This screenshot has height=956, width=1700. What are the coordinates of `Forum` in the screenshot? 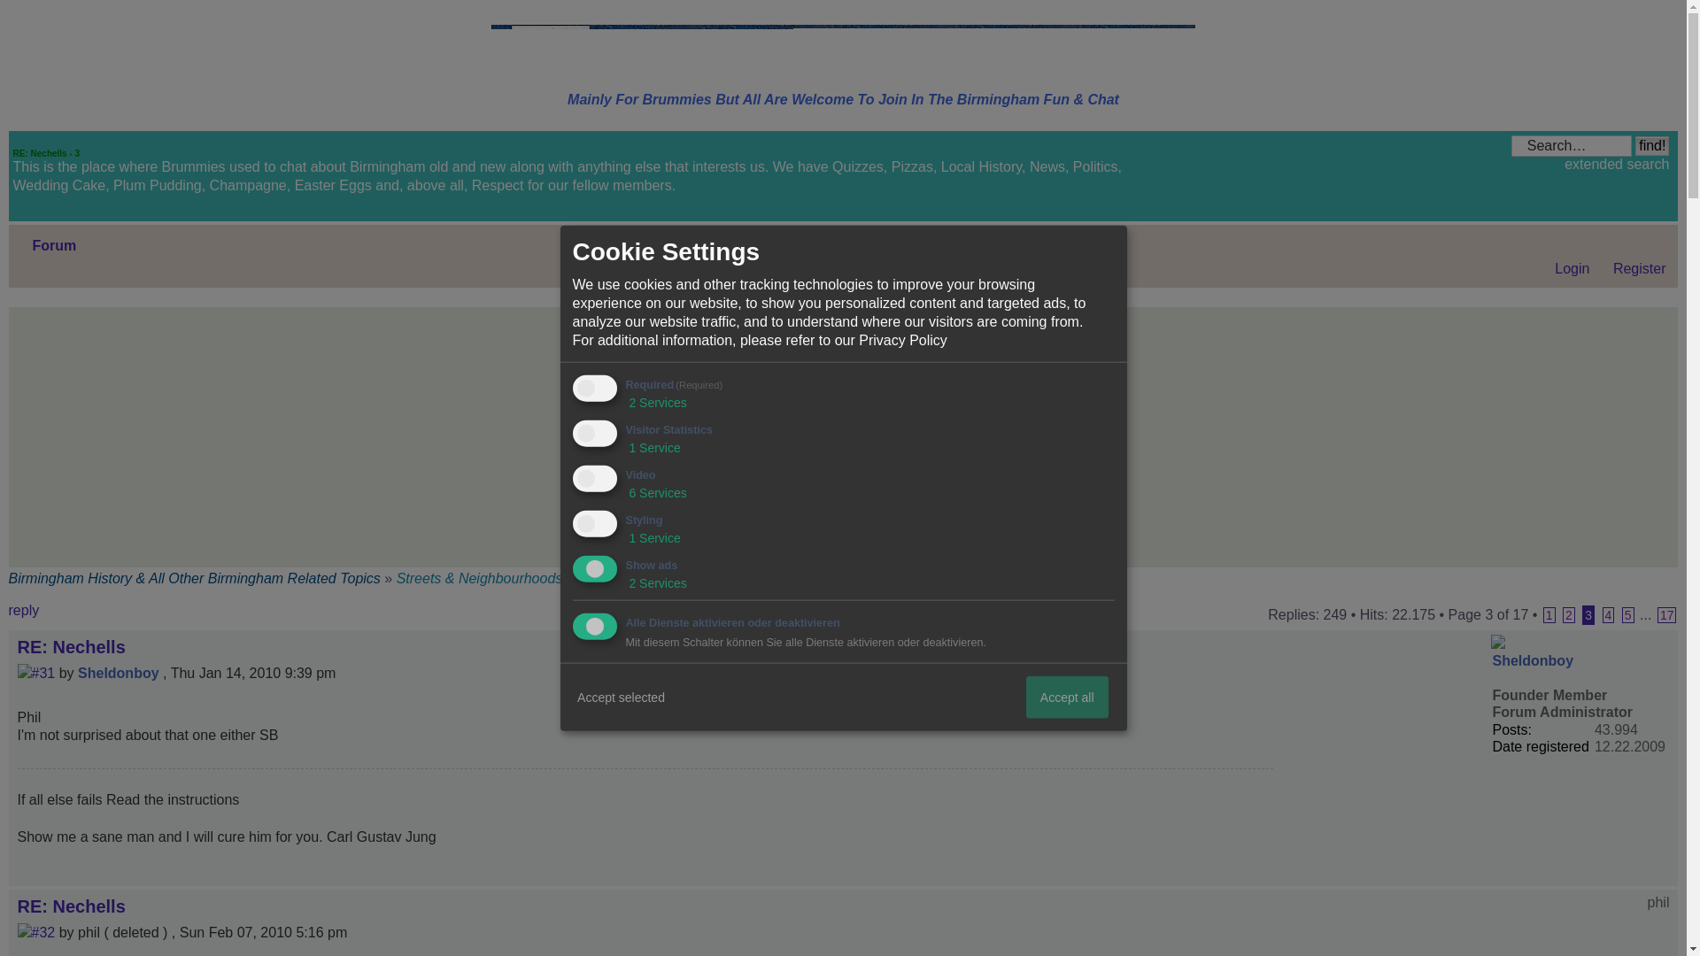 It's located at (54, 245).